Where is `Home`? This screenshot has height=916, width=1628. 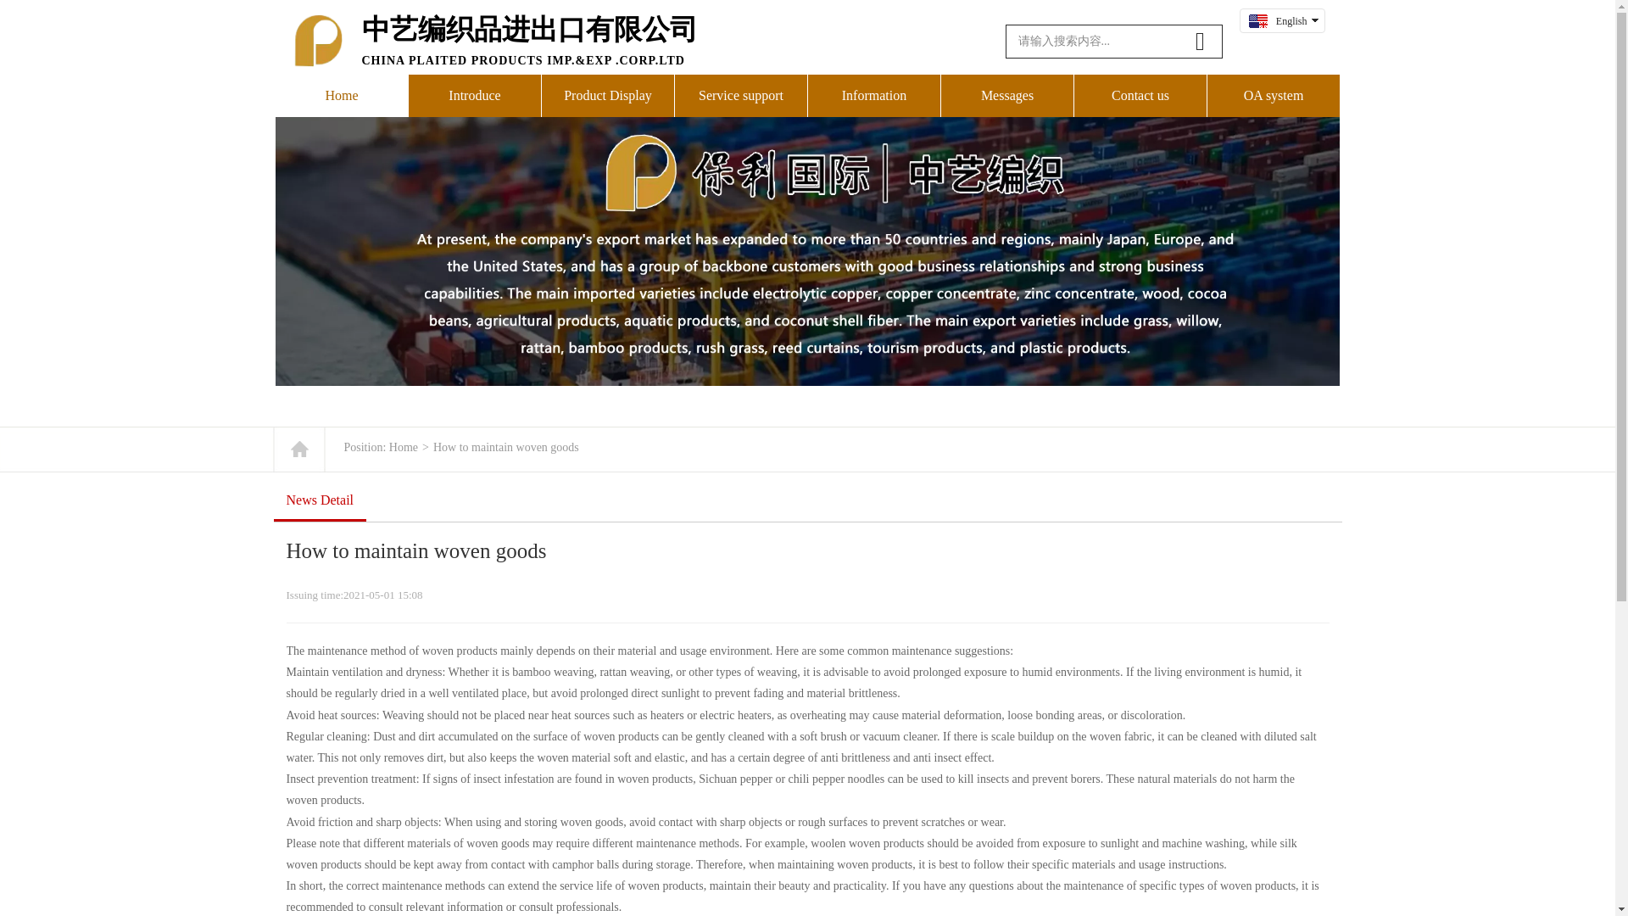
Home is located at coordinates (404, 446).